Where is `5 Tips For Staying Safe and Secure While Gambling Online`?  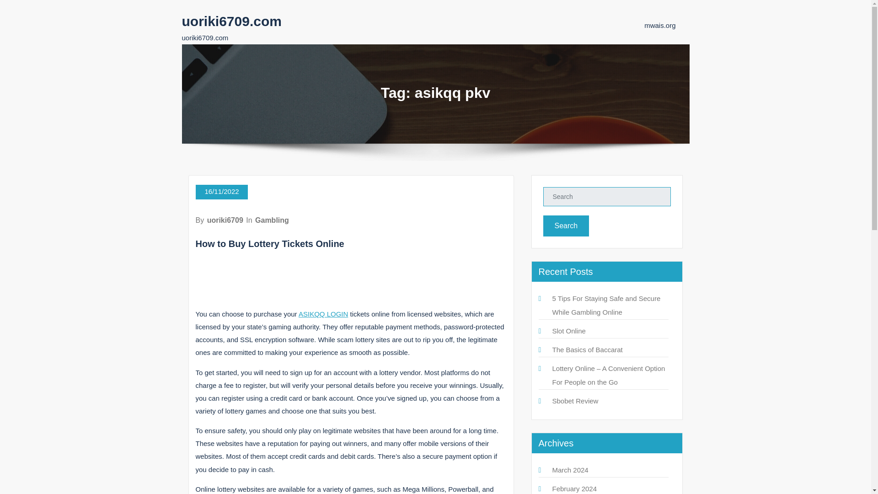
5 Tips For Staying Safe and Secure While Gambling Online is located at coordinates (606, 305).